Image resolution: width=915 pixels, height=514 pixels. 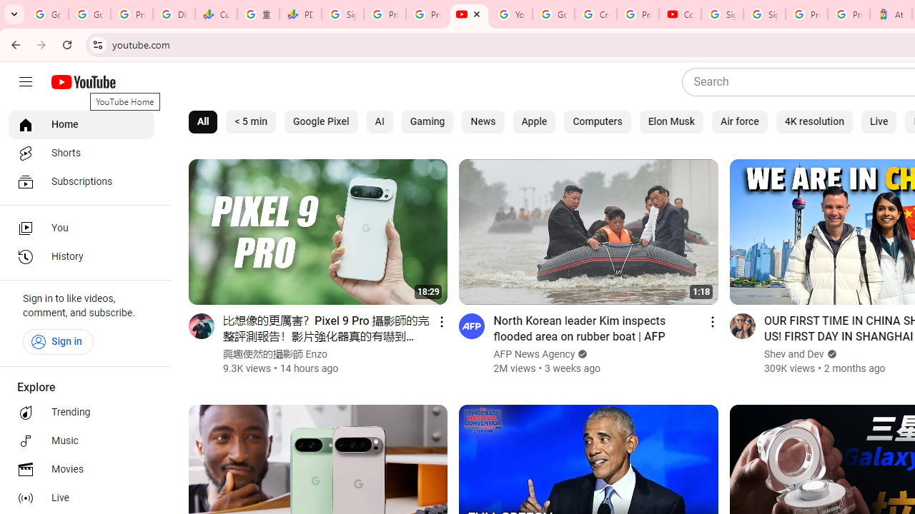 I want to click on YouTube, so click(x=511, y=14).